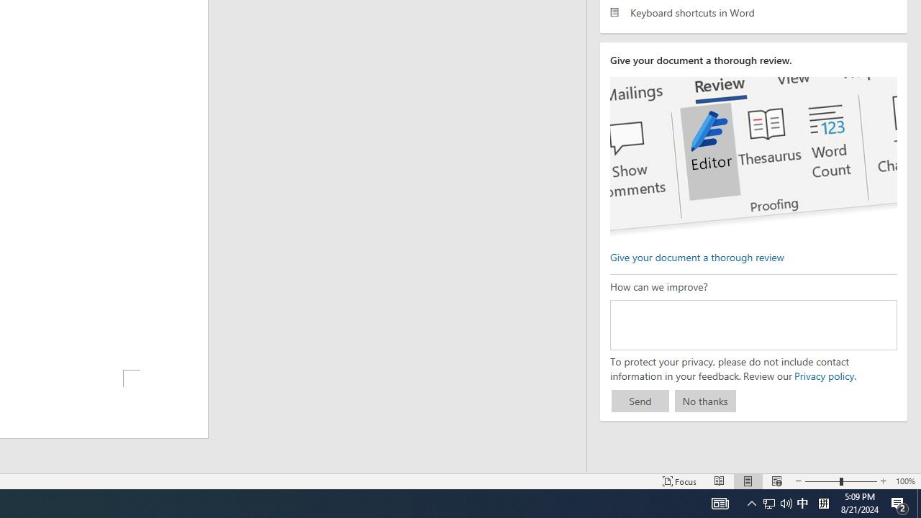 Image resolution: width=921 pixels, height=518 pixels. What do you see at coordinates (705, 401) in the screenshot?
I see `No thanks` at bounding box center [705, 401].